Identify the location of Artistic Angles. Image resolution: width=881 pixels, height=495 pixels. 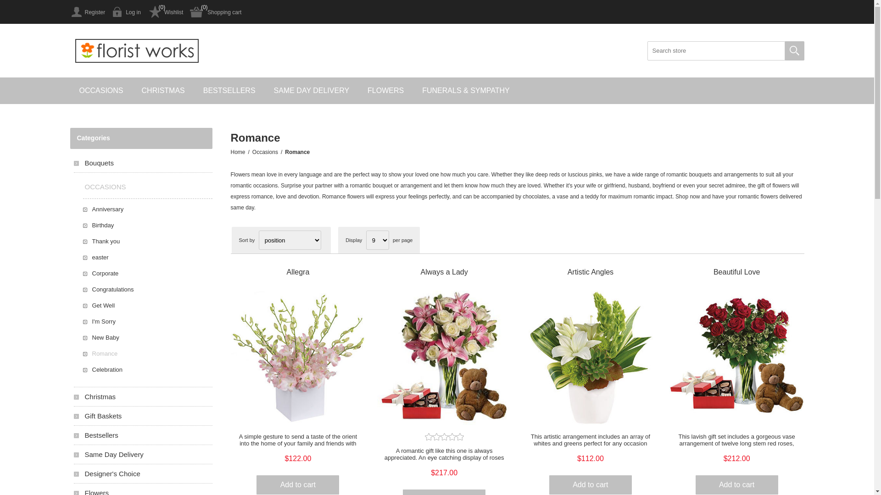
(590, 272).